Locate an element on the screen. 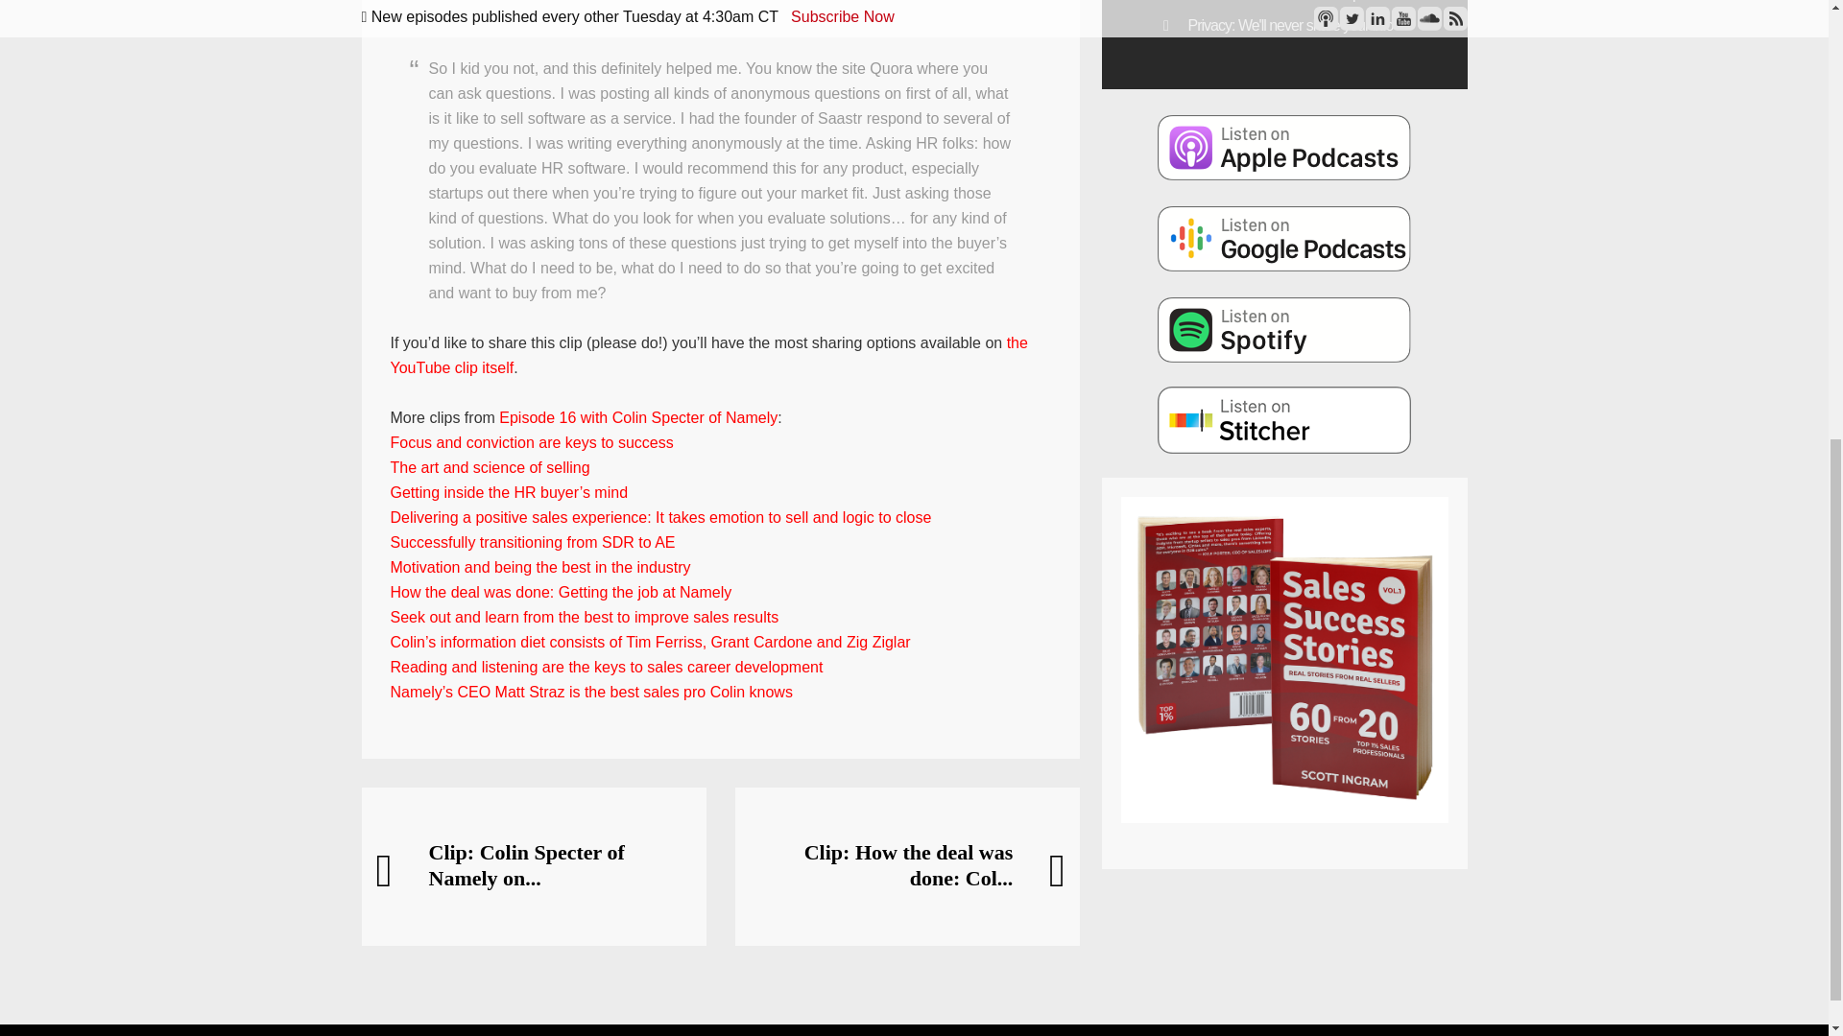 The width and height of the screenshot is (1843, 1036). Sales Success Stories on Stitcher is located at coordinates (1284, 420).